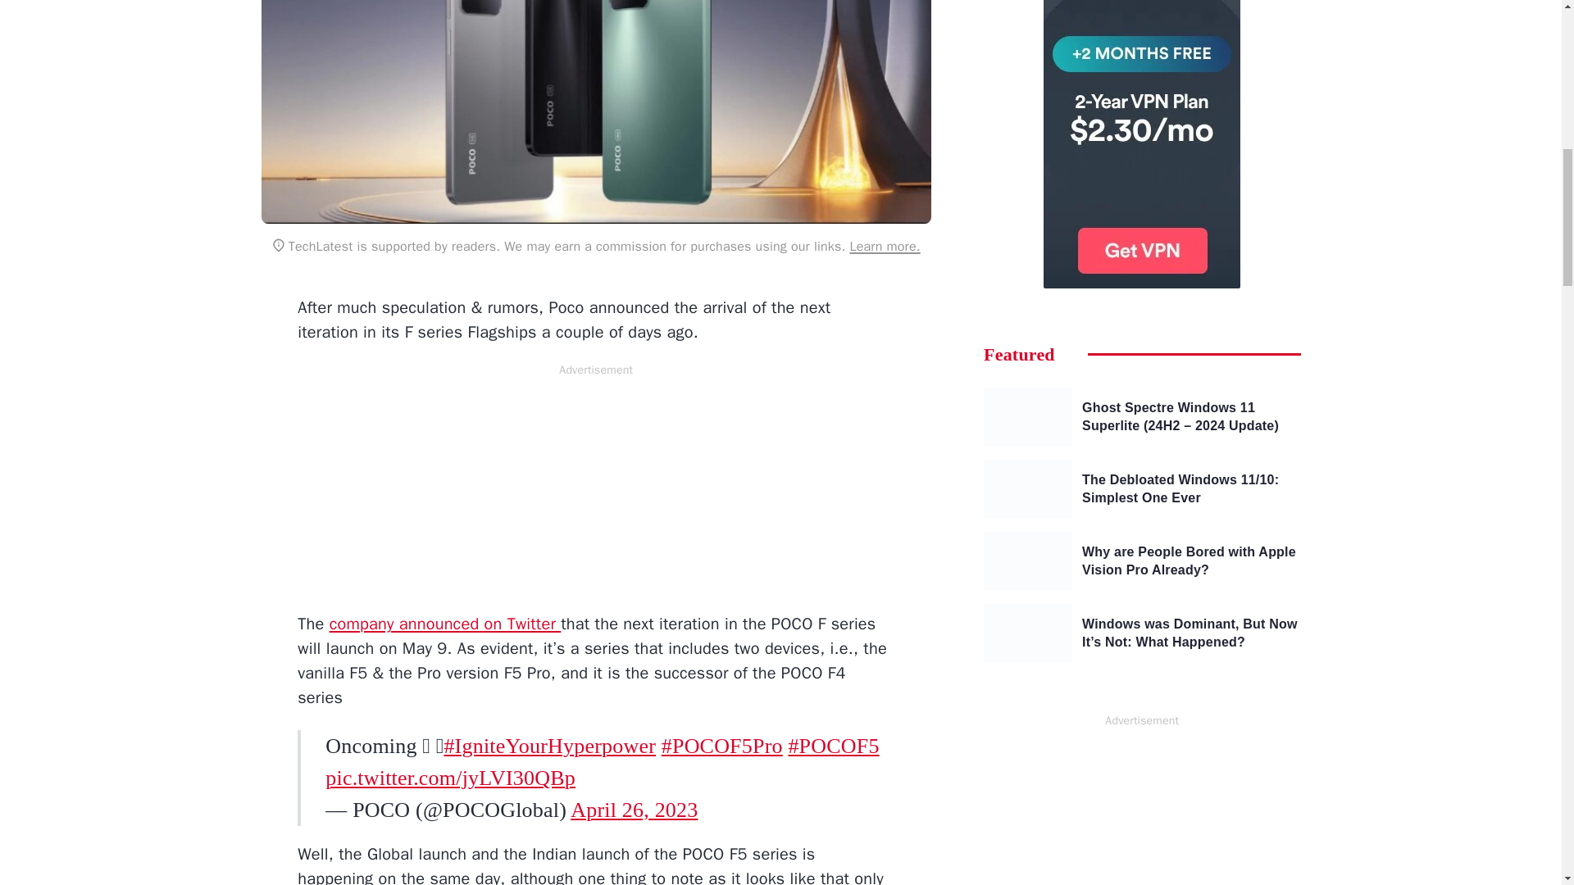 Image resolution: width=1574 pixels, height=885 pixels. What do you see at coordinates (884, 246) in the screenshot?
I see `Learn more.` at bounding box center [884, 246].